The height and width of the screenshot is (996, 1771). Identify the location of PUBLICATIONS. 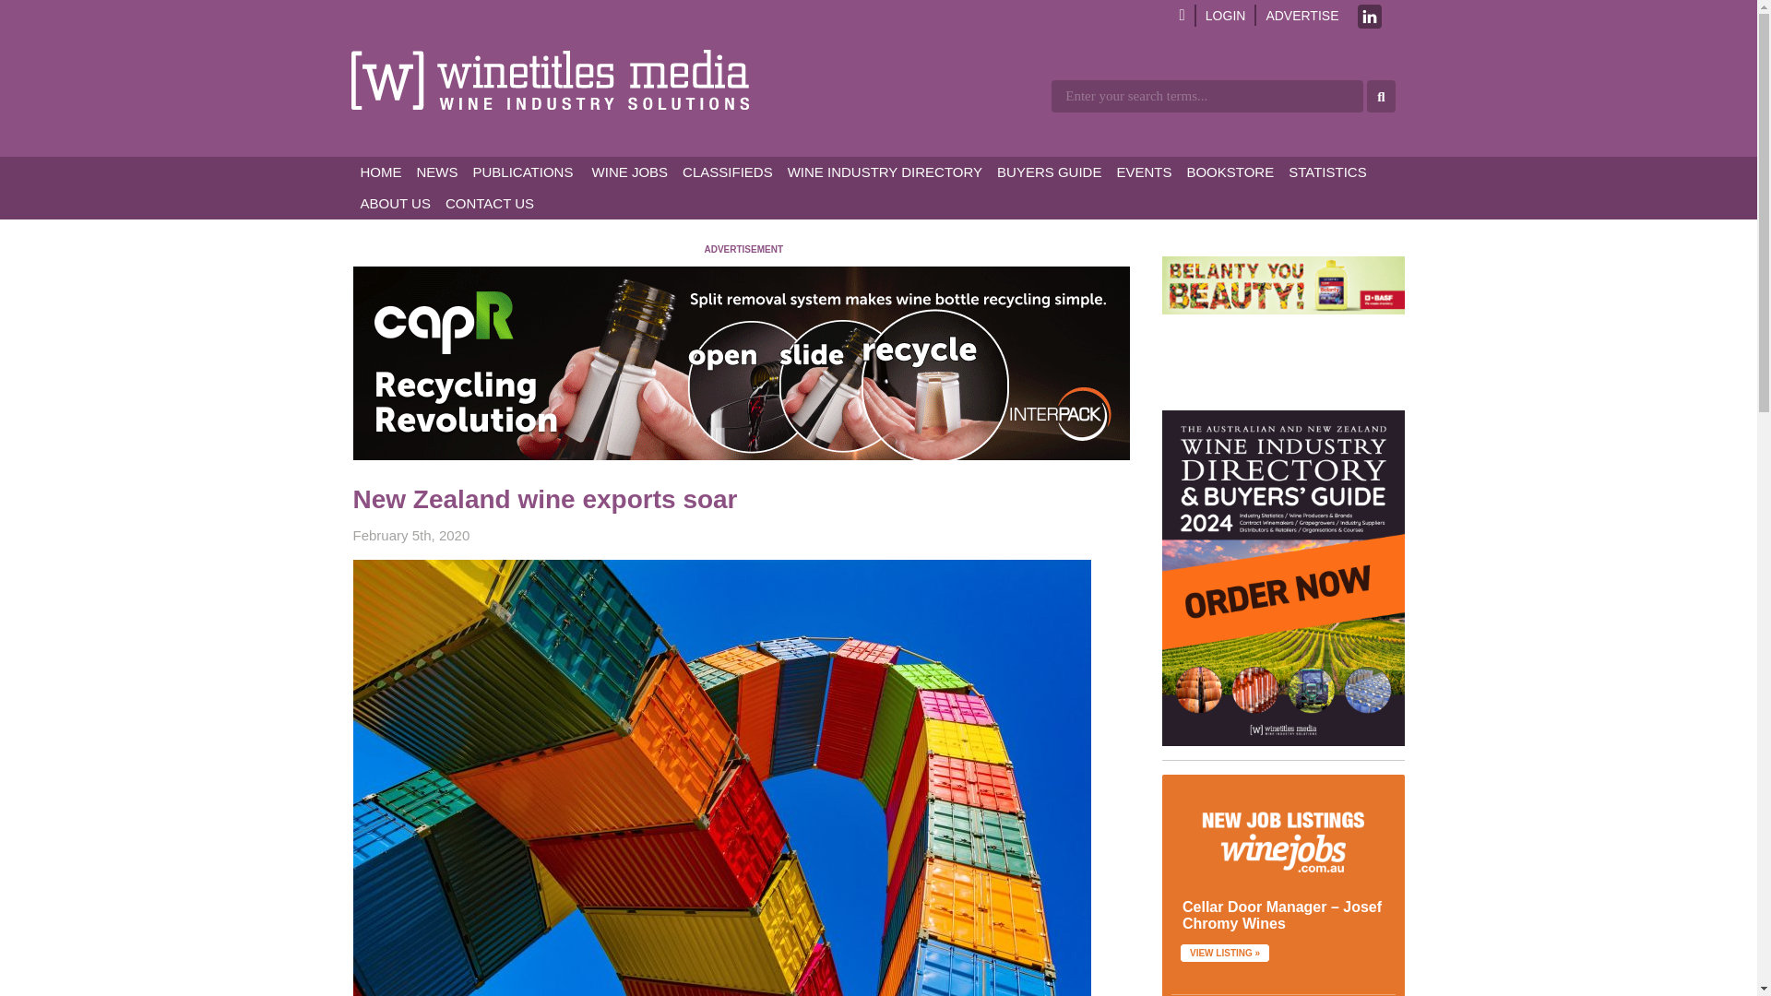
(522, 172).